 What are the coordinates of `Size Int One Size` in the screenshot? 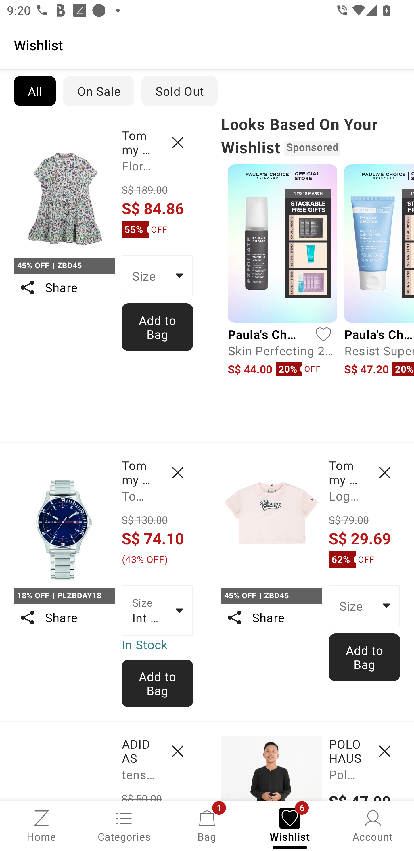 It's located at (158, 611).